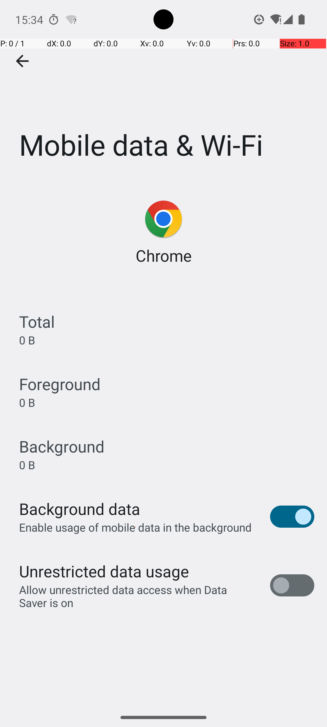 Image resolution: width=327 pixels, height=727 pixels. Describe the element at coordinates (104, 571) in the screenshot. I see `Unrestricted data usage` at that location.